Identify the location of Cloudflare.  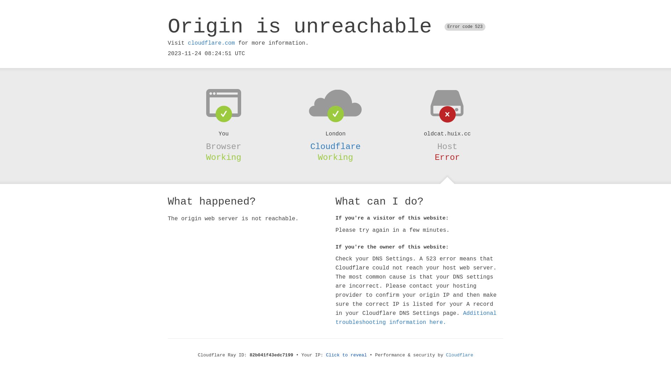
(335, 147).